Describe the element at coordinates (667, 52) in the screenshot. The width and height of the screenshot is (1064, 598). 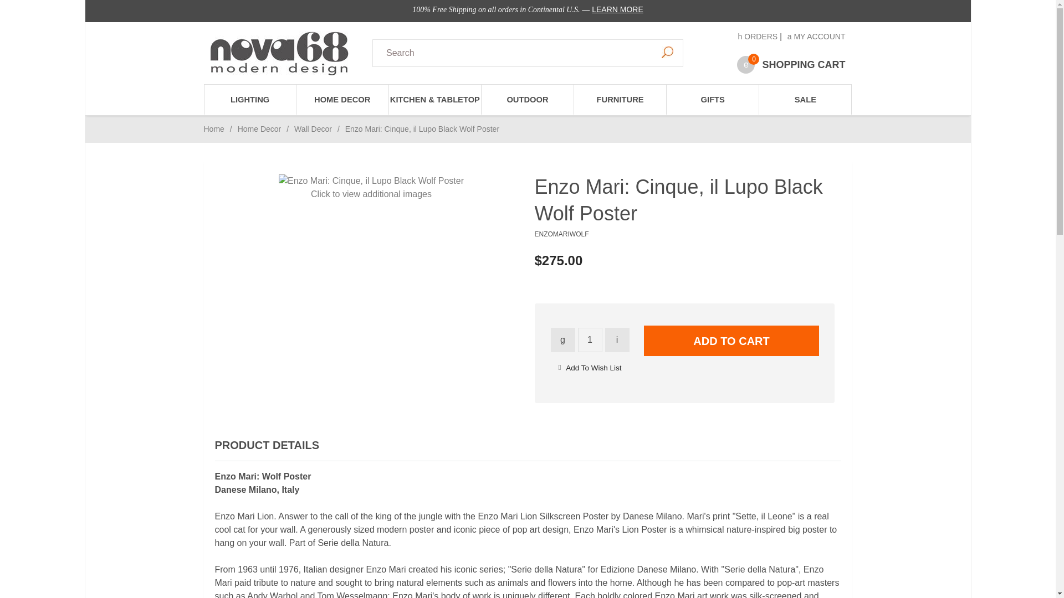
I see `Search` at that location.